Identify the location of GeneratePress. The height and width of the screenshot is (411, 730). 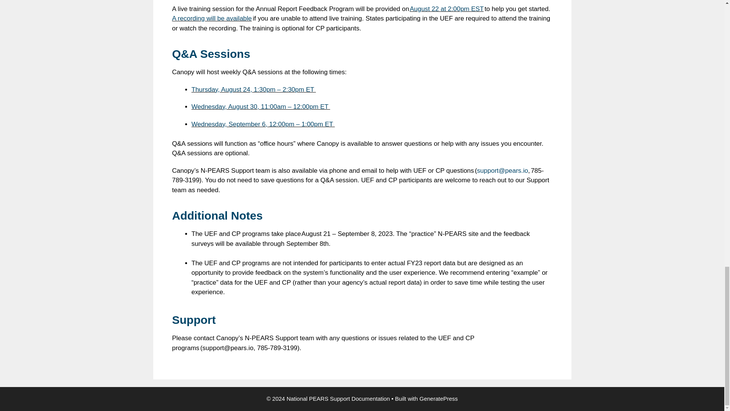
(438, 398).